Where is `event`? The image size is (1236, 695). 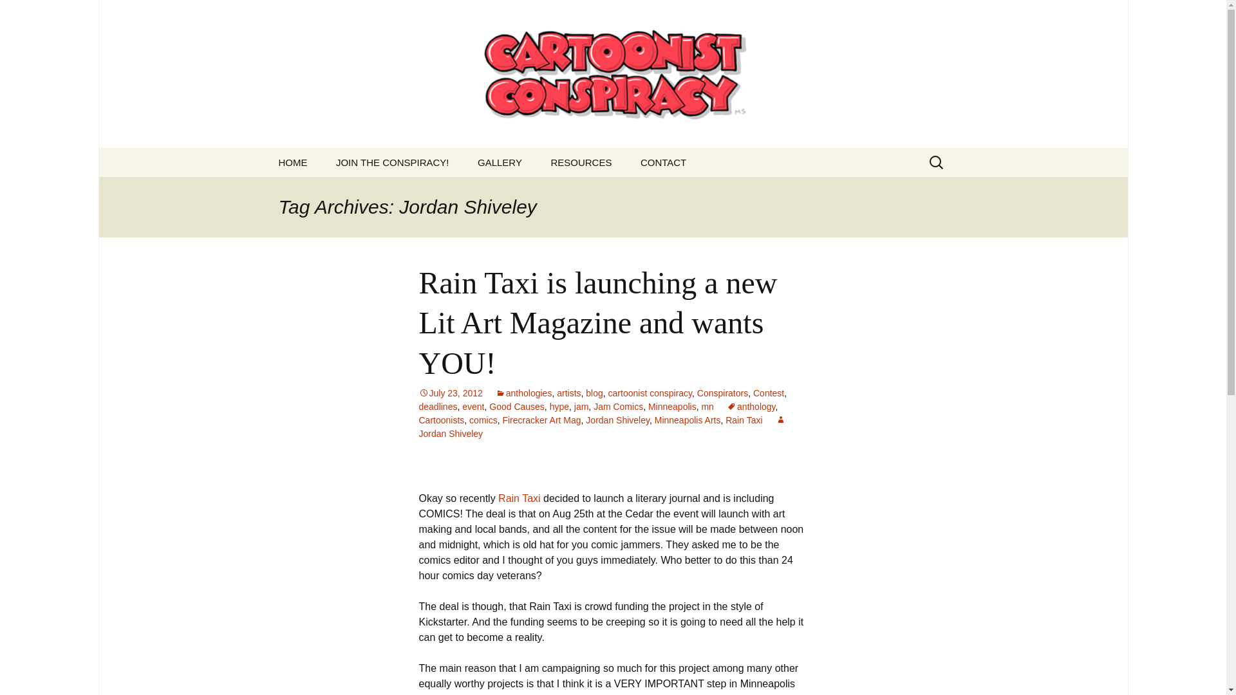 event is located at coordinates (473, 407).